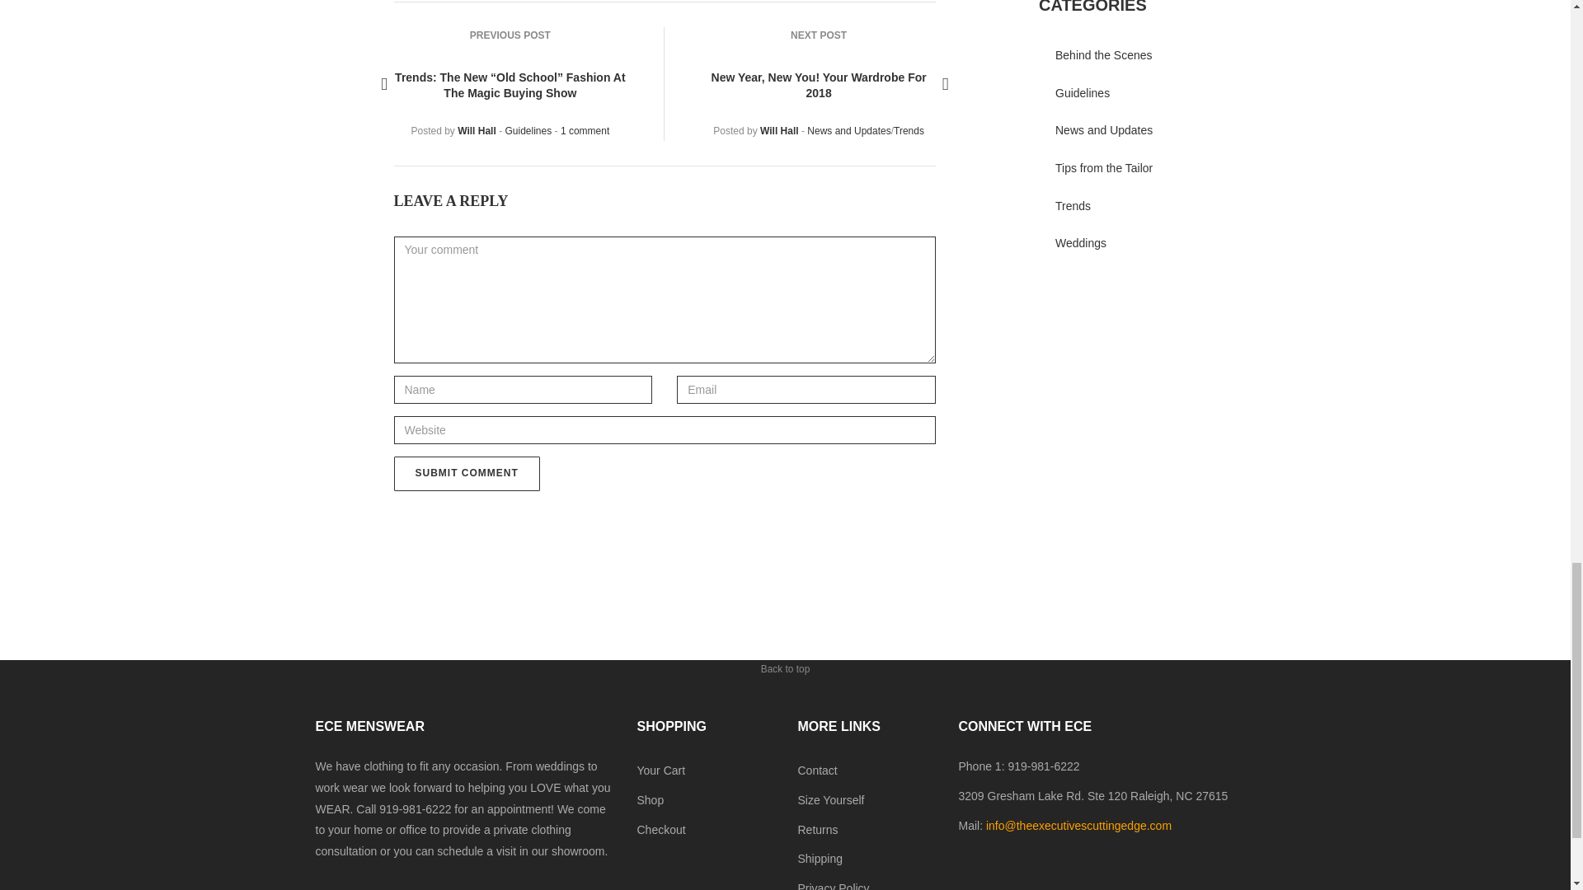  Describe the element at coordinates (528, 131) in the screenshot. I see `Guidelines` at that location.